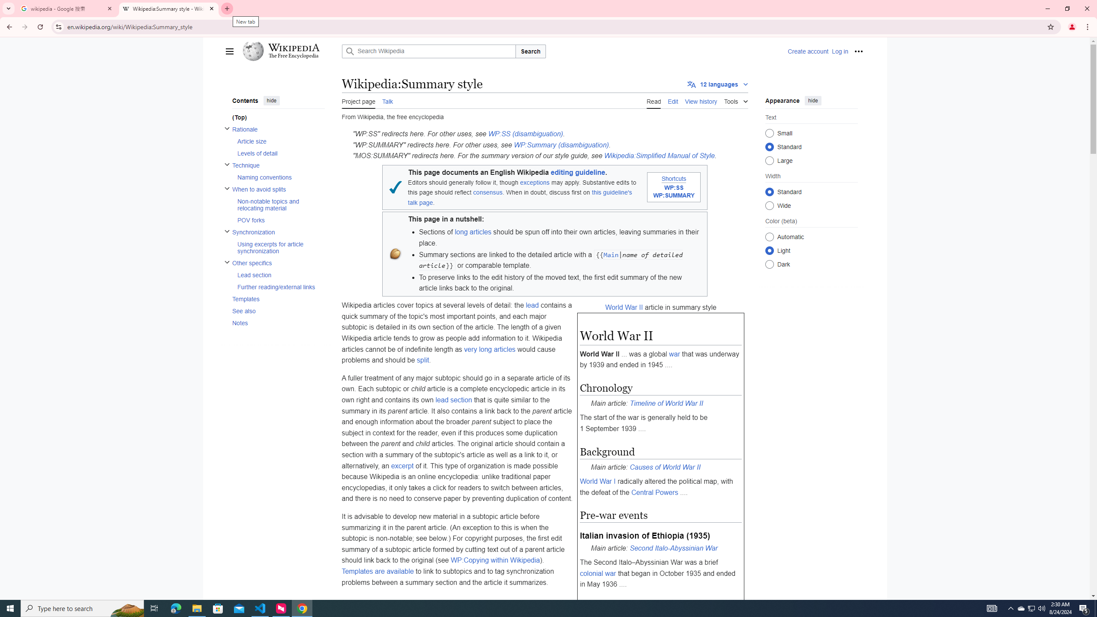 This screenshot has width=1097, height=617. I want to click on AutomationID: ca-history, so click(701, 100).